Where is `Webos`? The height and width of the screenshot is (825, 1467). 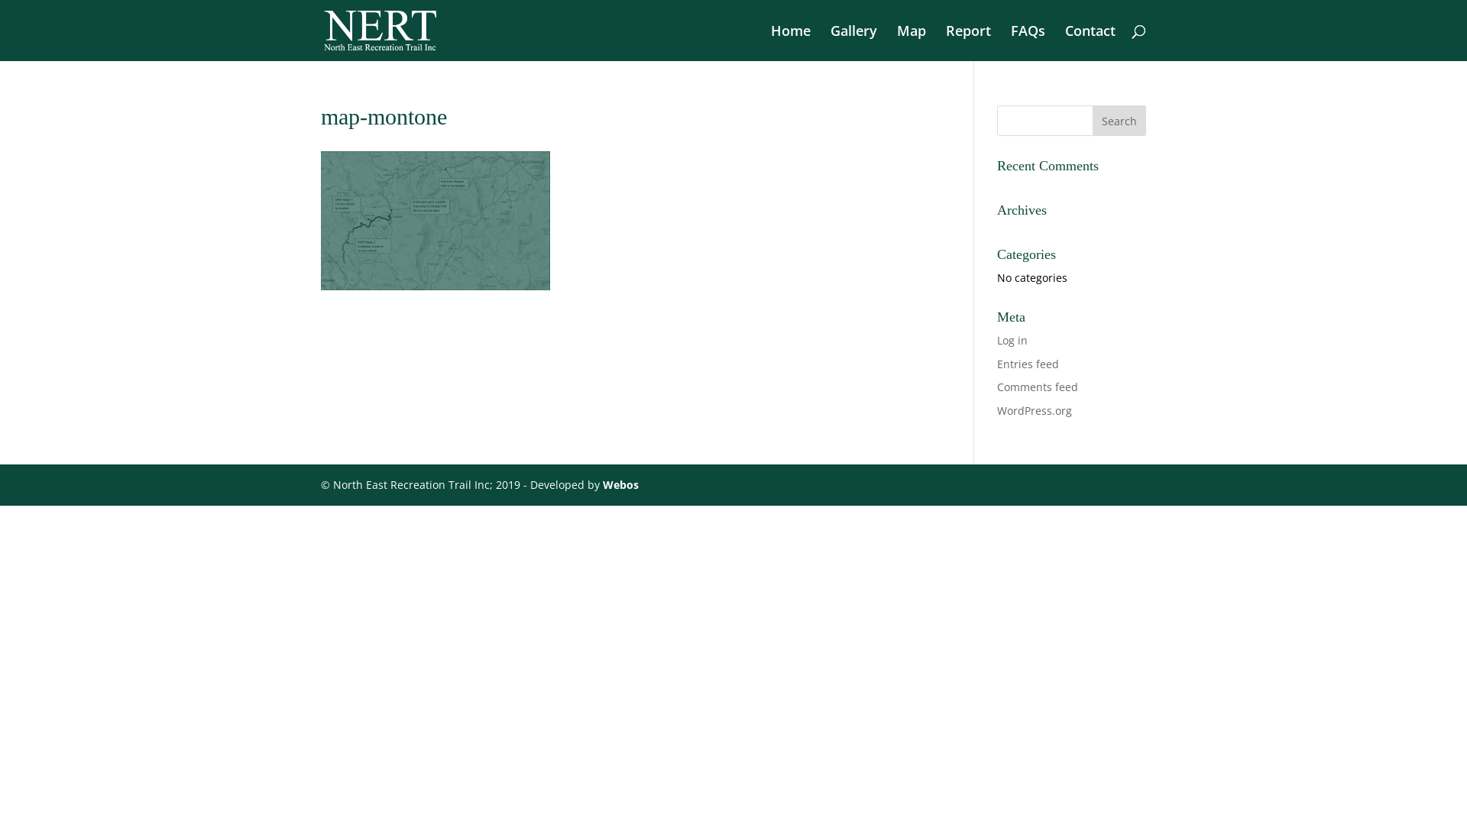 Webos is located at coordinates (620, 484).